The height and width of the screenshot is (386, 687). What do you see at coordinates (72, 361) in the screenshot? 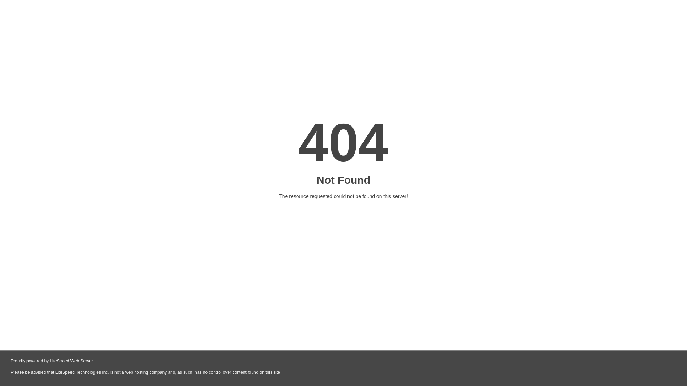
I see `LiteSpeed Web Server` at bounding box center [72, 361].